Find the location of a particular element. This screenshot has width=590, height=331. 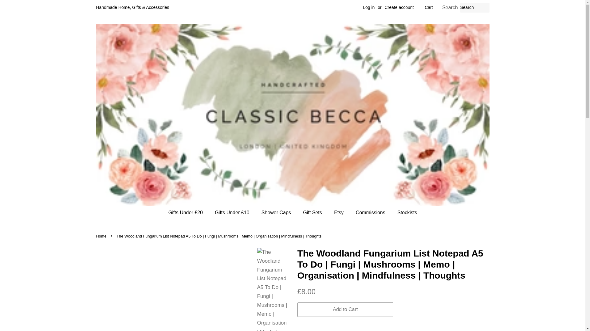

Commissions is located at coordinates (371, 212).